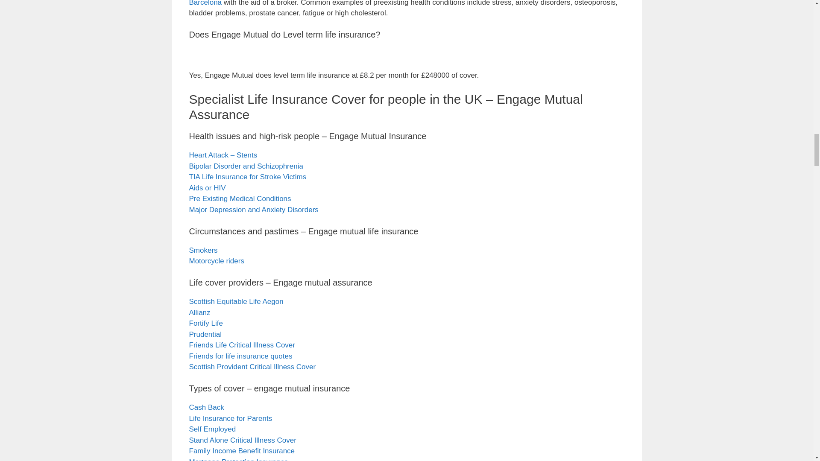 This screenshot has height=461, width=820. I want to click on Friends Life Critical Illness Cover, so click(241, 345).